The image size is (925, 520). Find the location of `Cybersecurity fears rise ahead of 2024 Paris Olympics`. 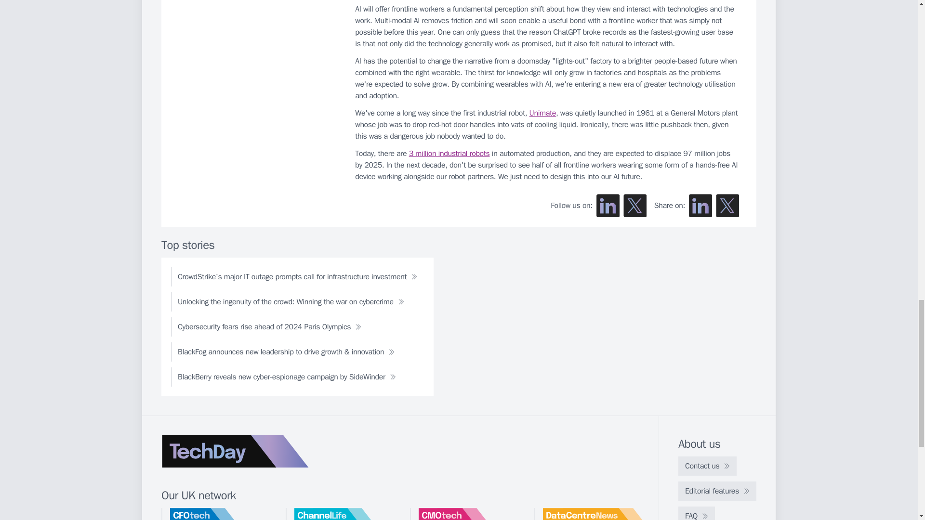

Cybersecurity fears rise ahead of 2024 Paris Olympics is located at coordinates (270, 326).